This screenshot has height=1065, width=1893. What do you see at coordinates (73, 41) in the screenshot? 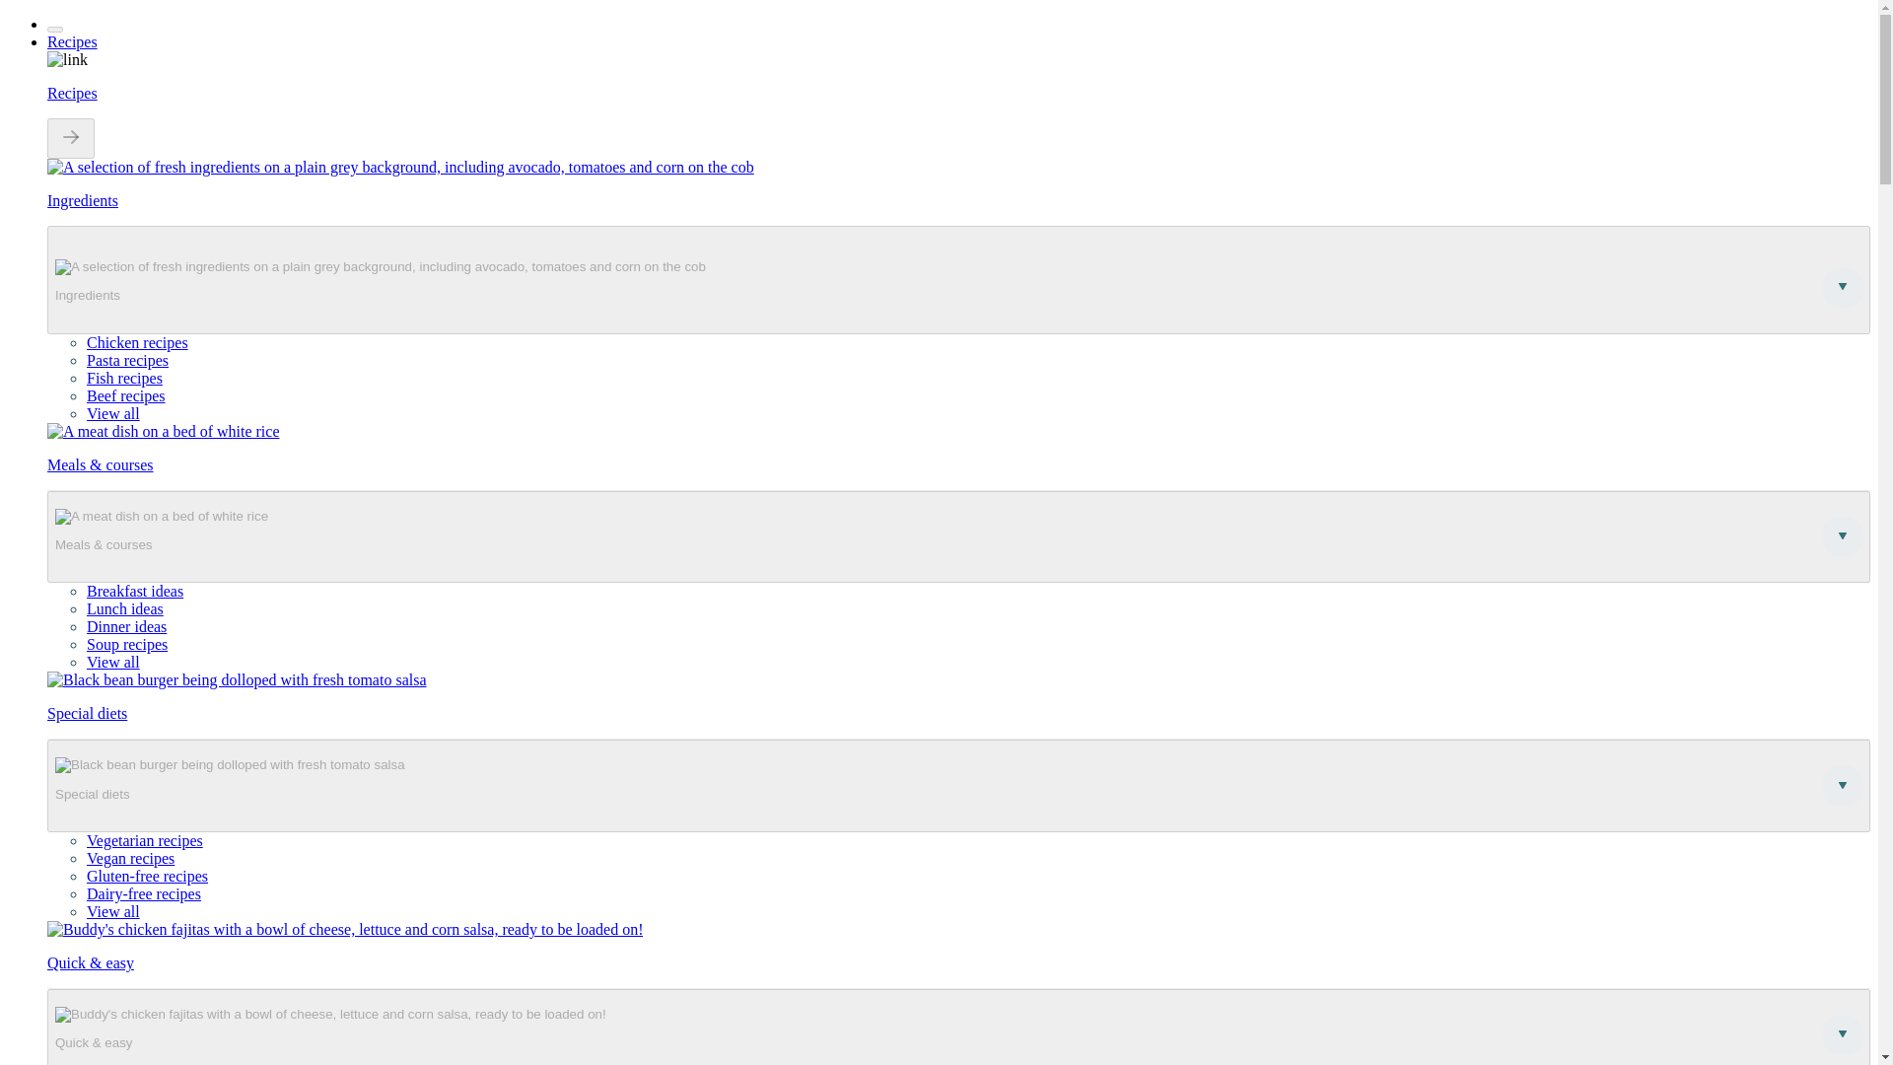
I see `Recipes` at bounding box center [73, 41].